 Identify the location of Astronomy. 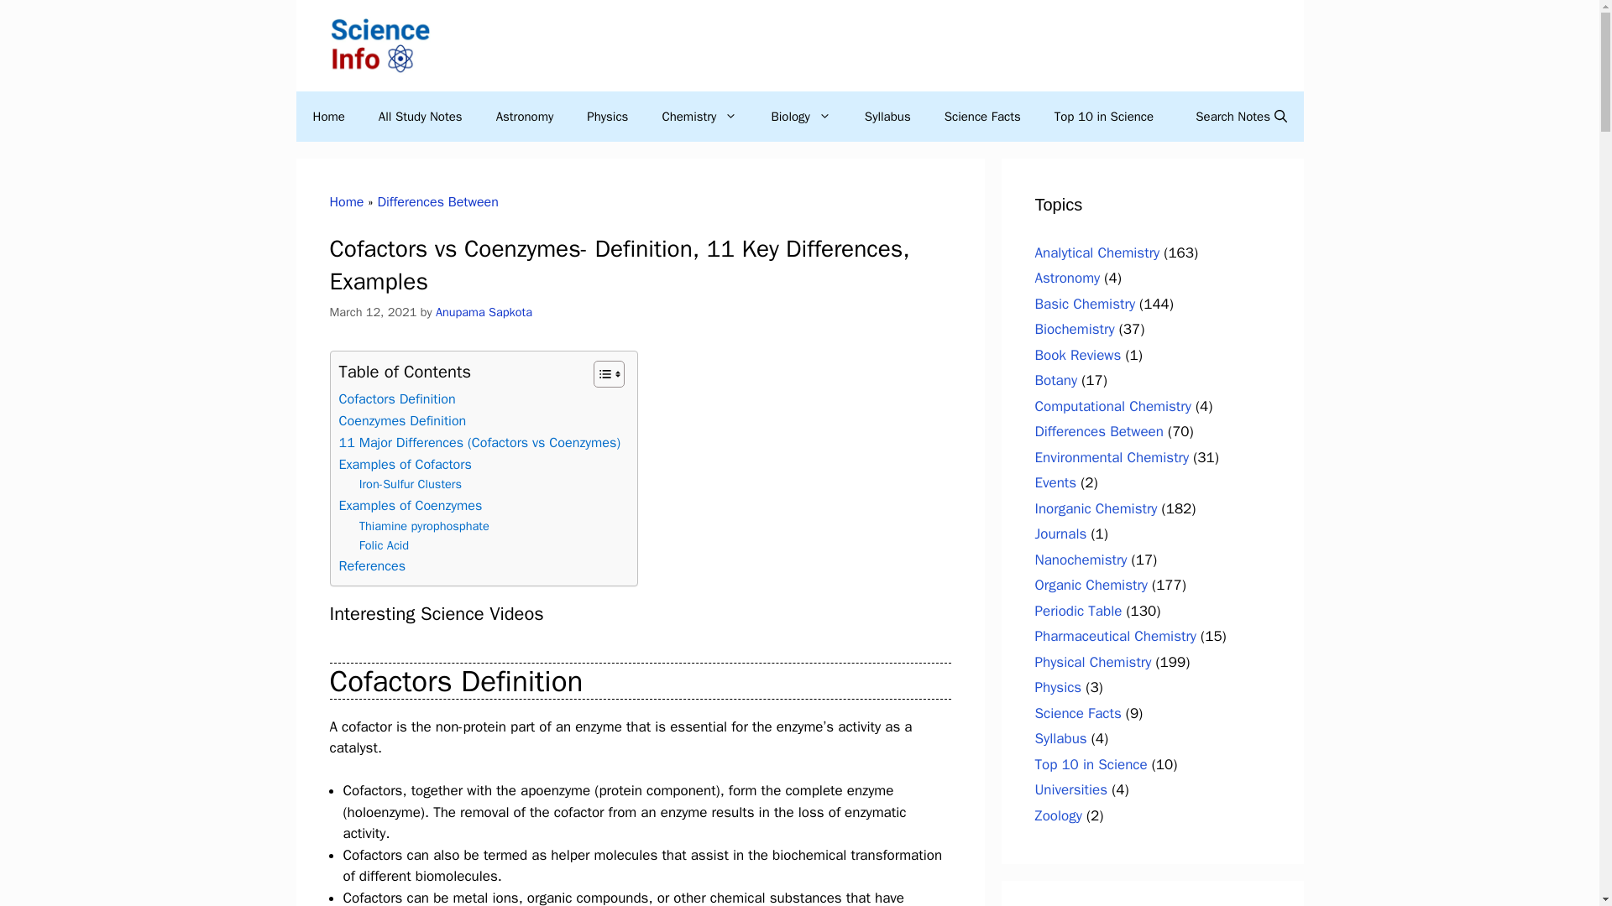
(524, 116).